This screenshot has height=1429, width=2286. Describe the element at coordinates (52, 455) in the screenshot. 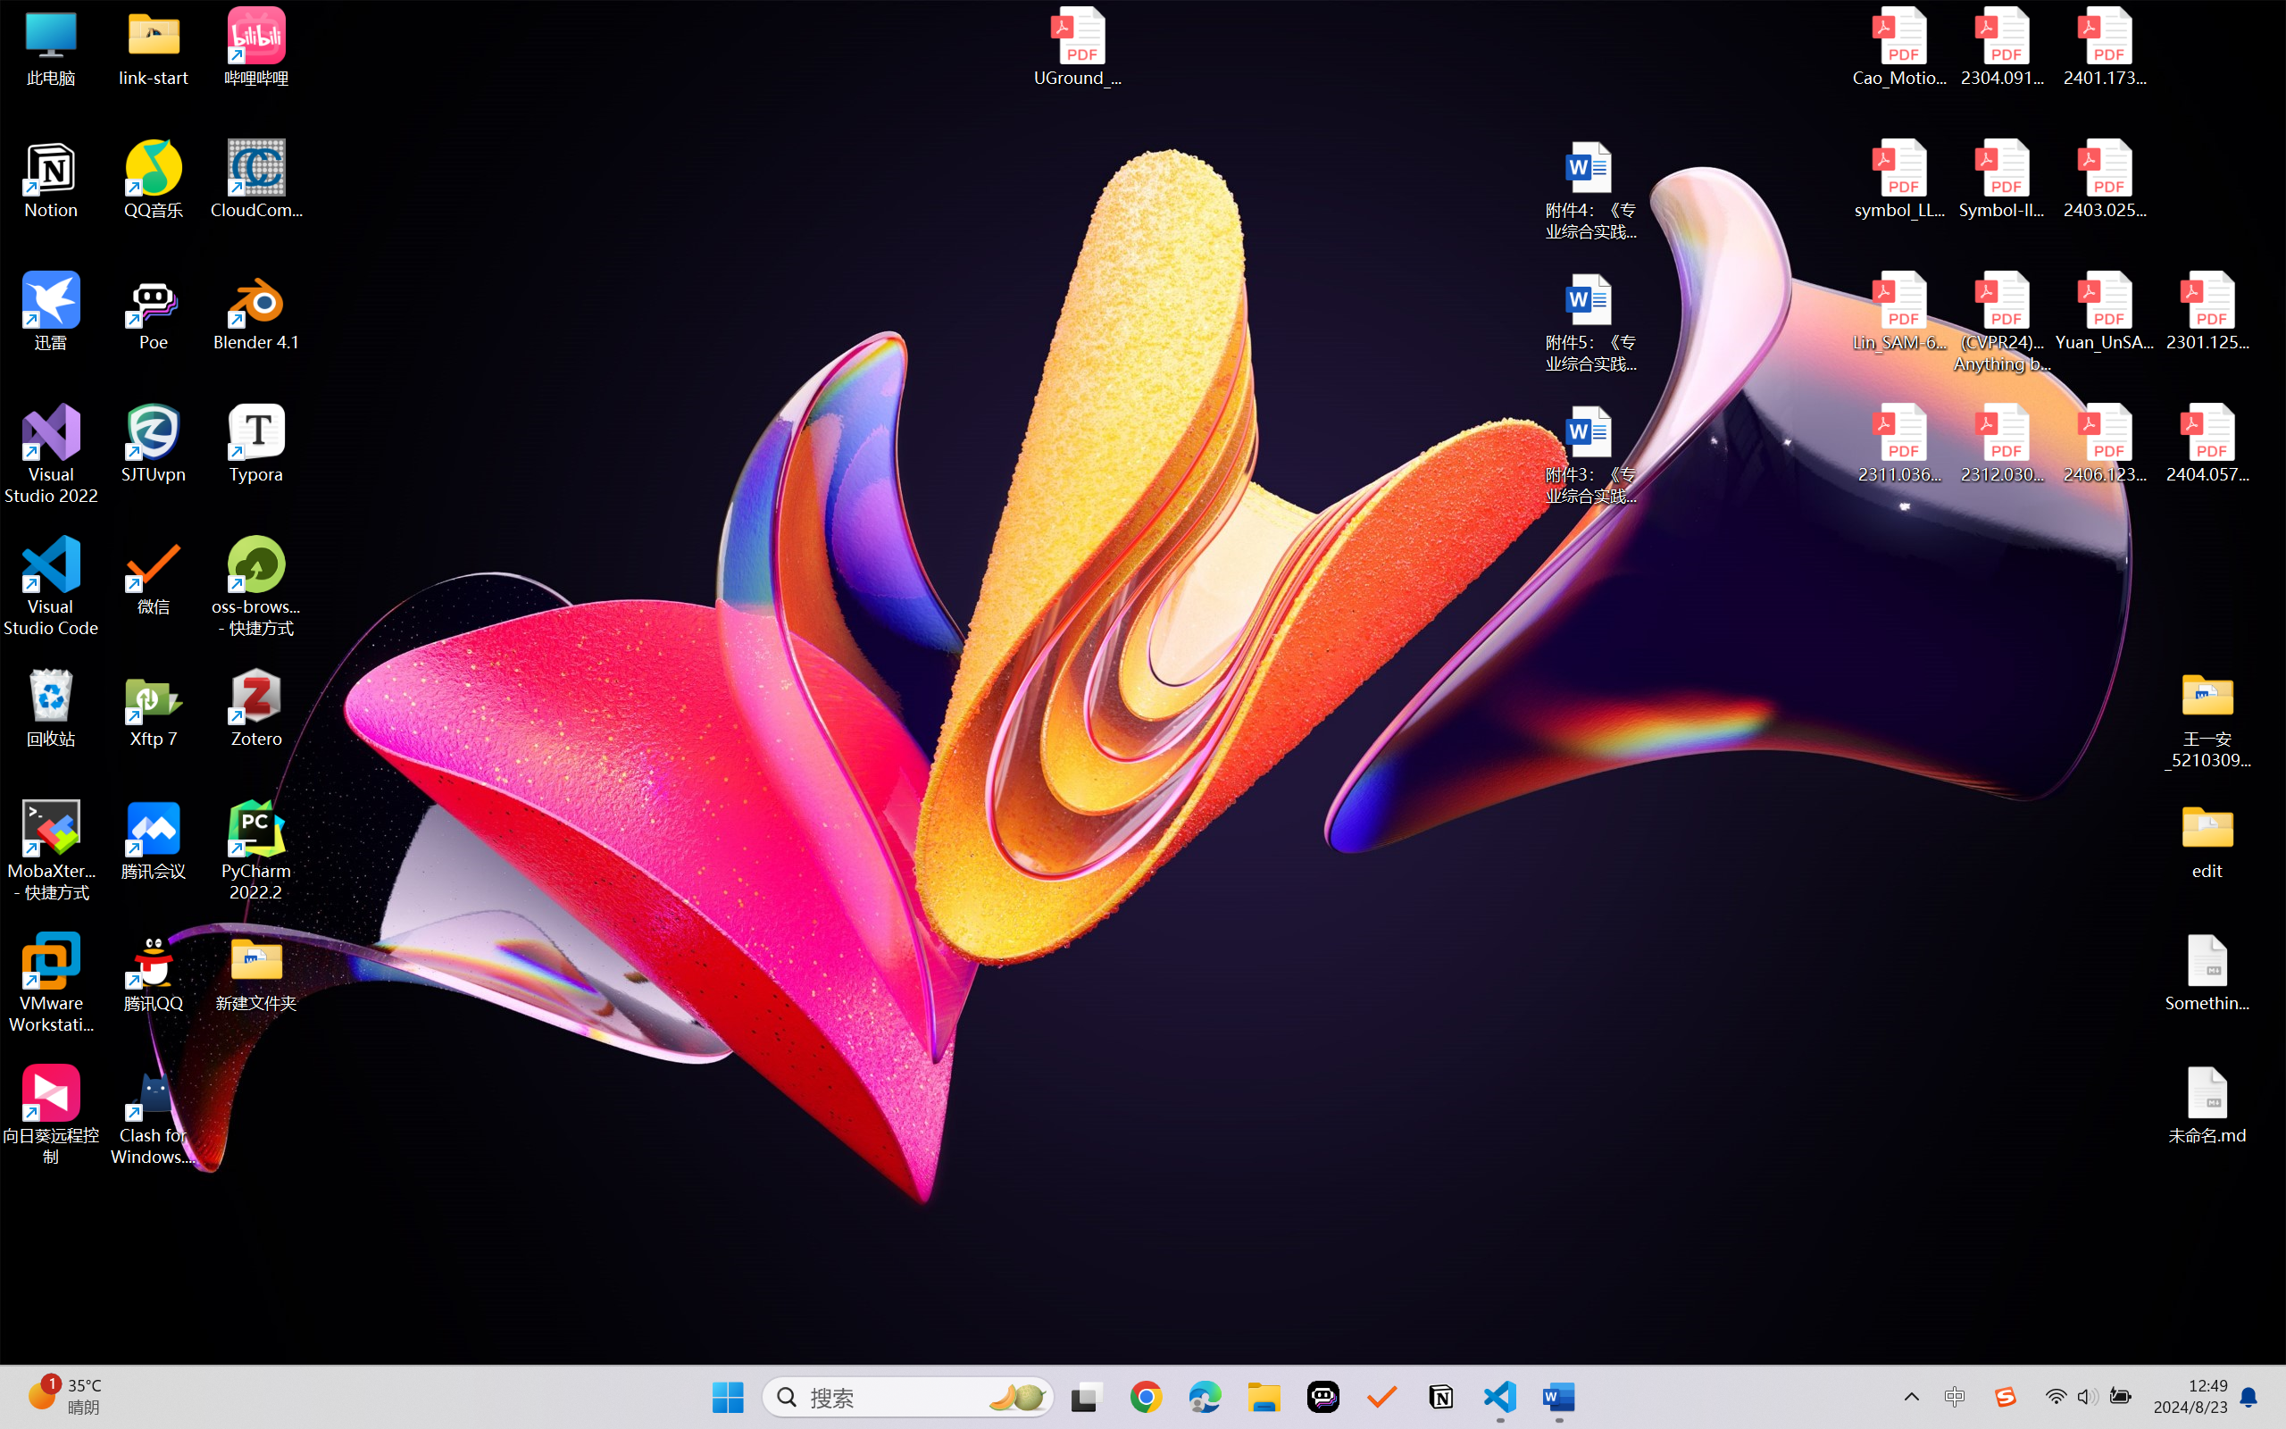

I see `Visual Studio 2022` at that location.